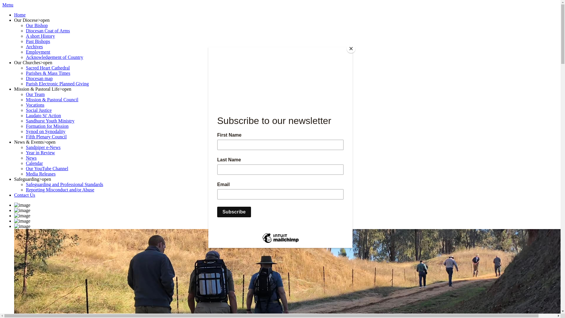  What do you see at coordinates (37, 25) in the screenshot?
I see `Our Bishop` at bounding box center [37, 25].